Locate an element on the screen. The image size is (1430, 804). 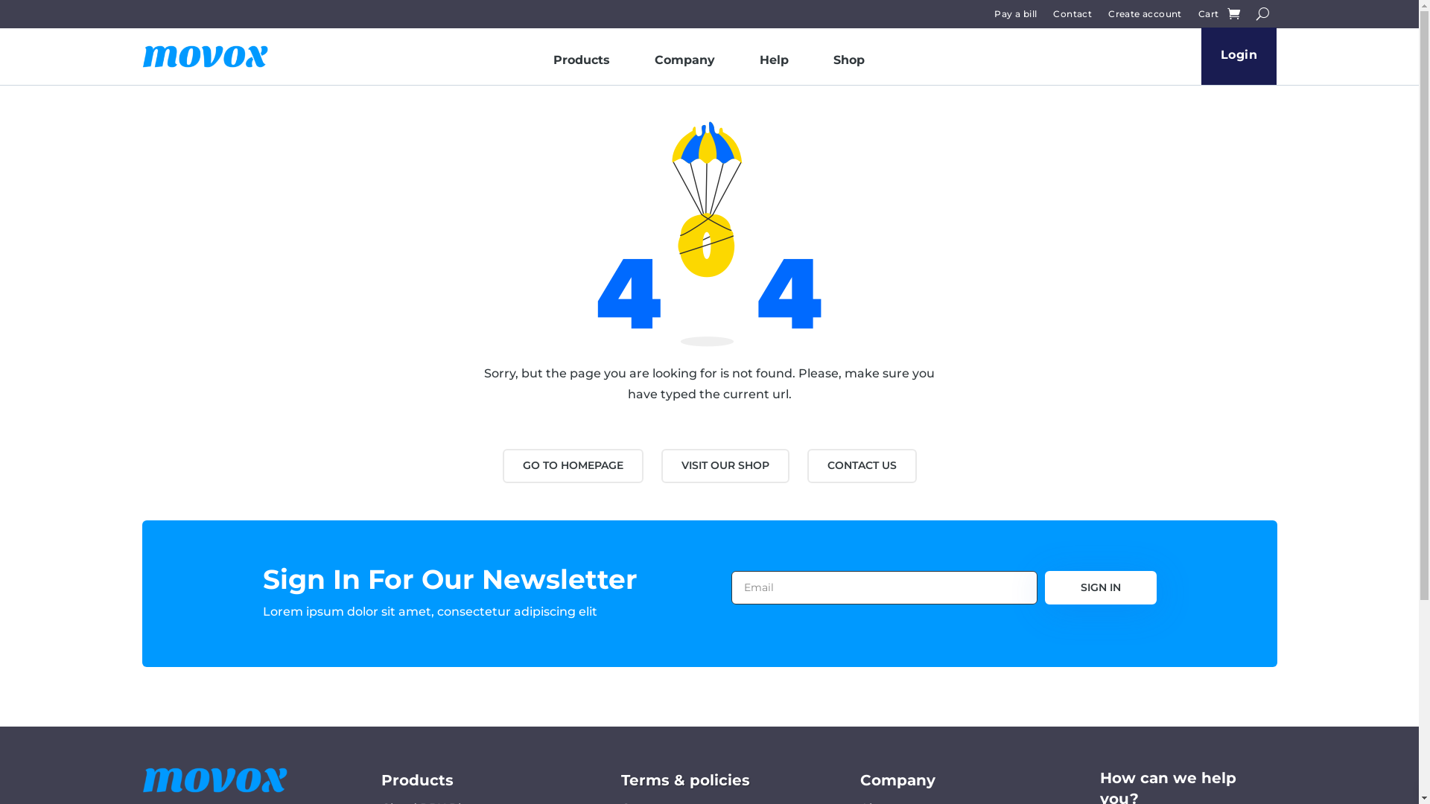
404-image is located at coordinates (709, 234).